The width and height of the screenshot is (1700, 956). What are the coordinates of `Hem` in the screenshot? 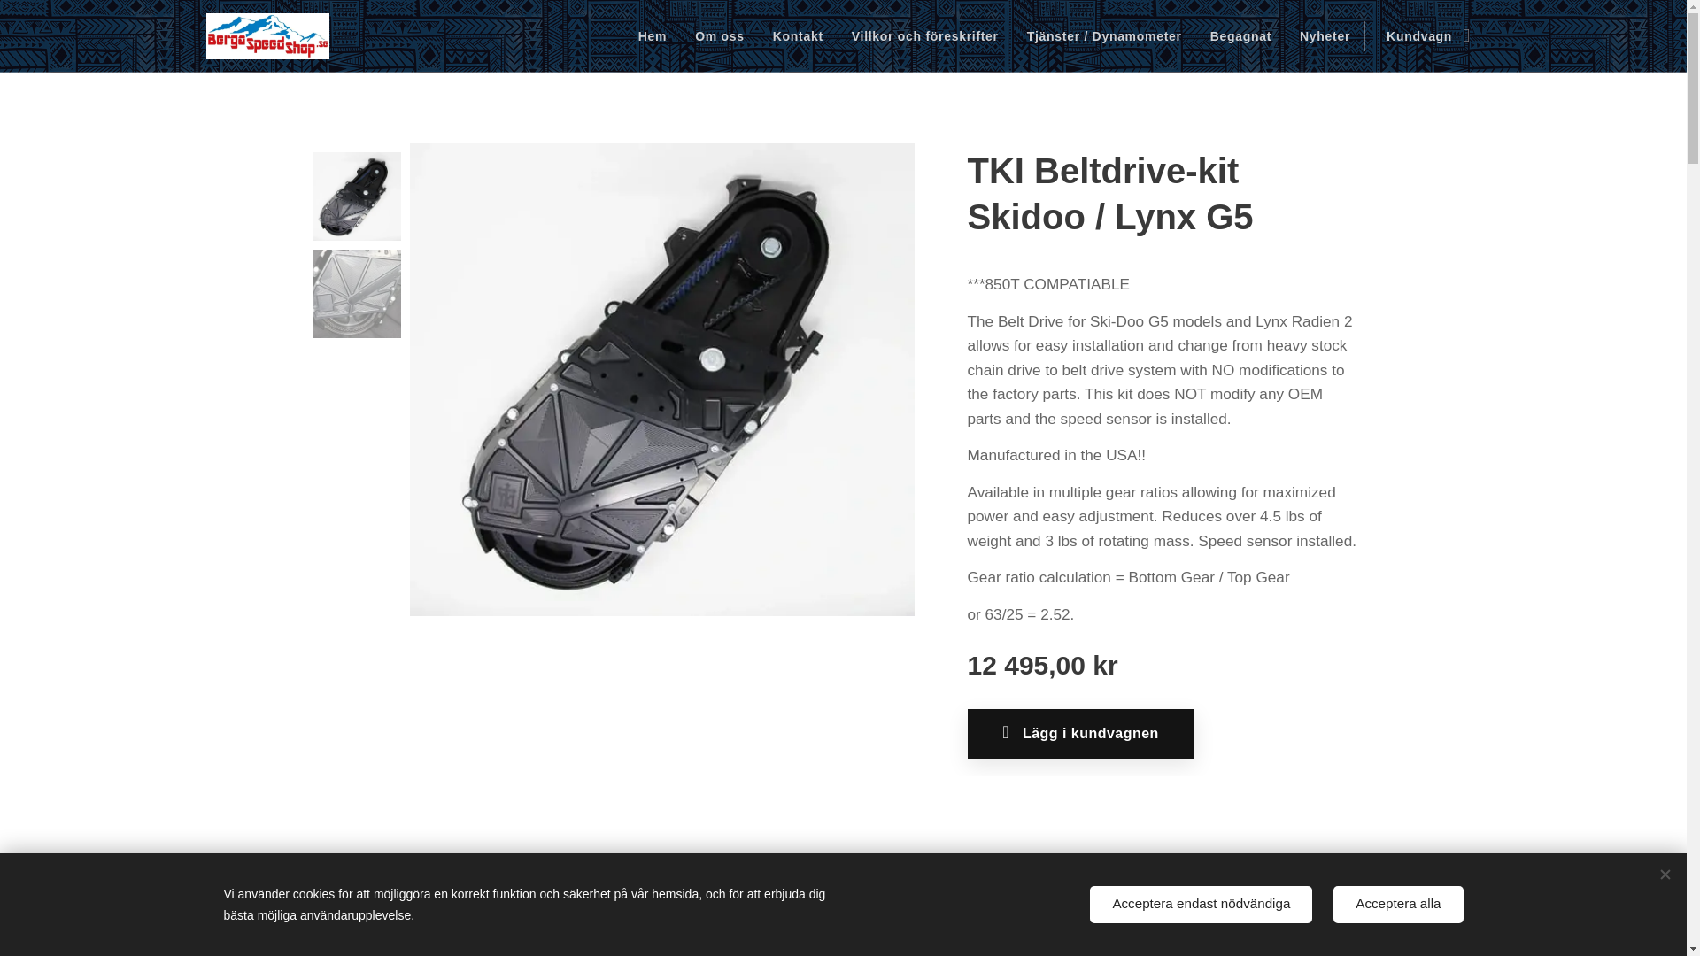 It's located at (657, 35).